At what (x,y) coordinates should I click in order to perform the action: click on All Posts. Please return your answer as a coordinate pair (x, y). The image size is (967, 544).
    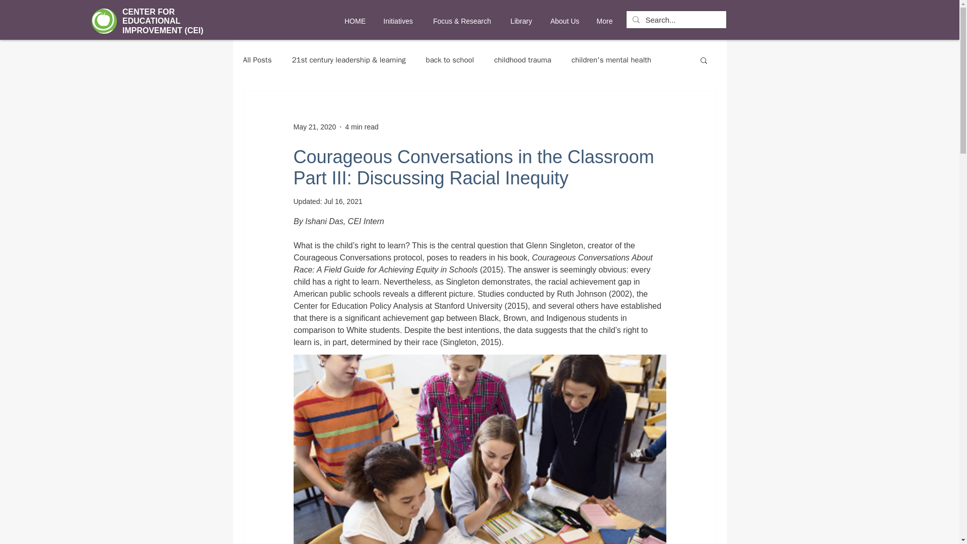
    Looking at the image, I should click on (257, 60).